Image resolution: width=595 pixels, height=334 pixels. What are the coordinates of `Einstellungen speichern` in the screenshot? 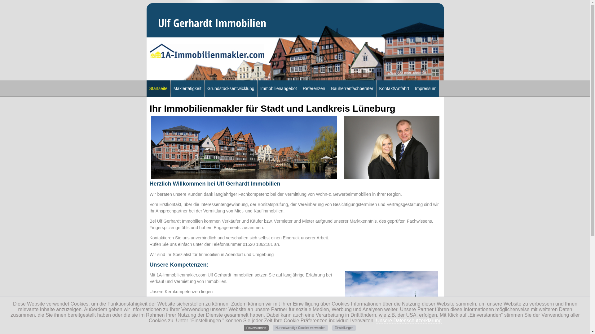 It's located at (367, 242).